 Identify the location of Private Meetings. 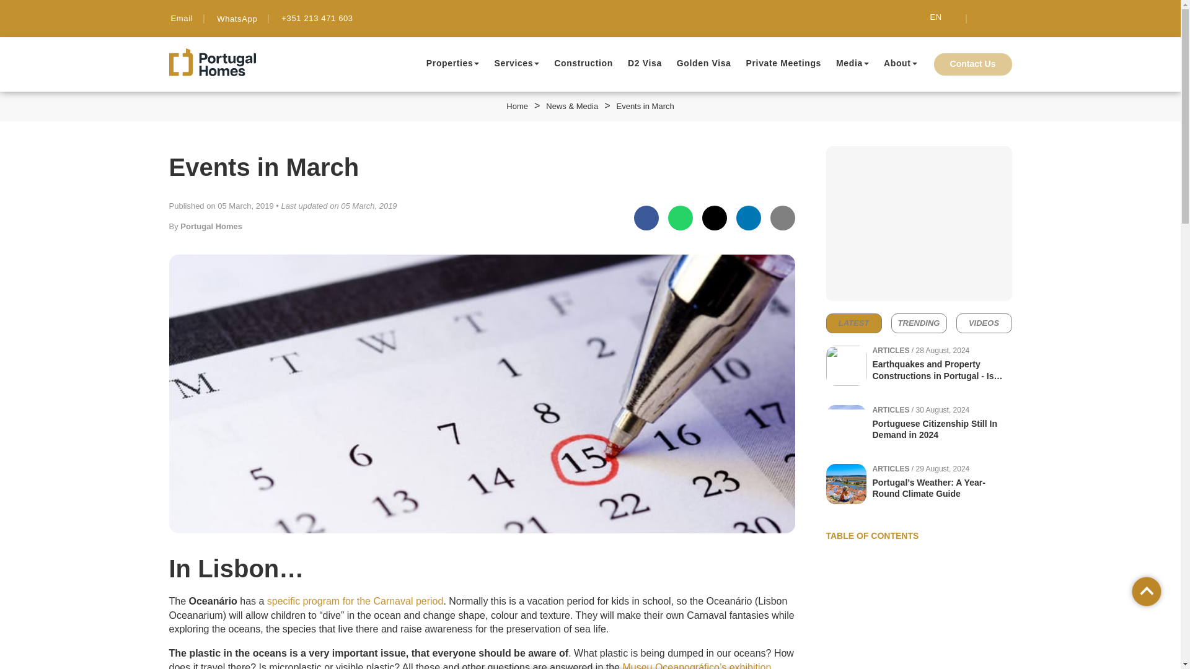
(783, 63).